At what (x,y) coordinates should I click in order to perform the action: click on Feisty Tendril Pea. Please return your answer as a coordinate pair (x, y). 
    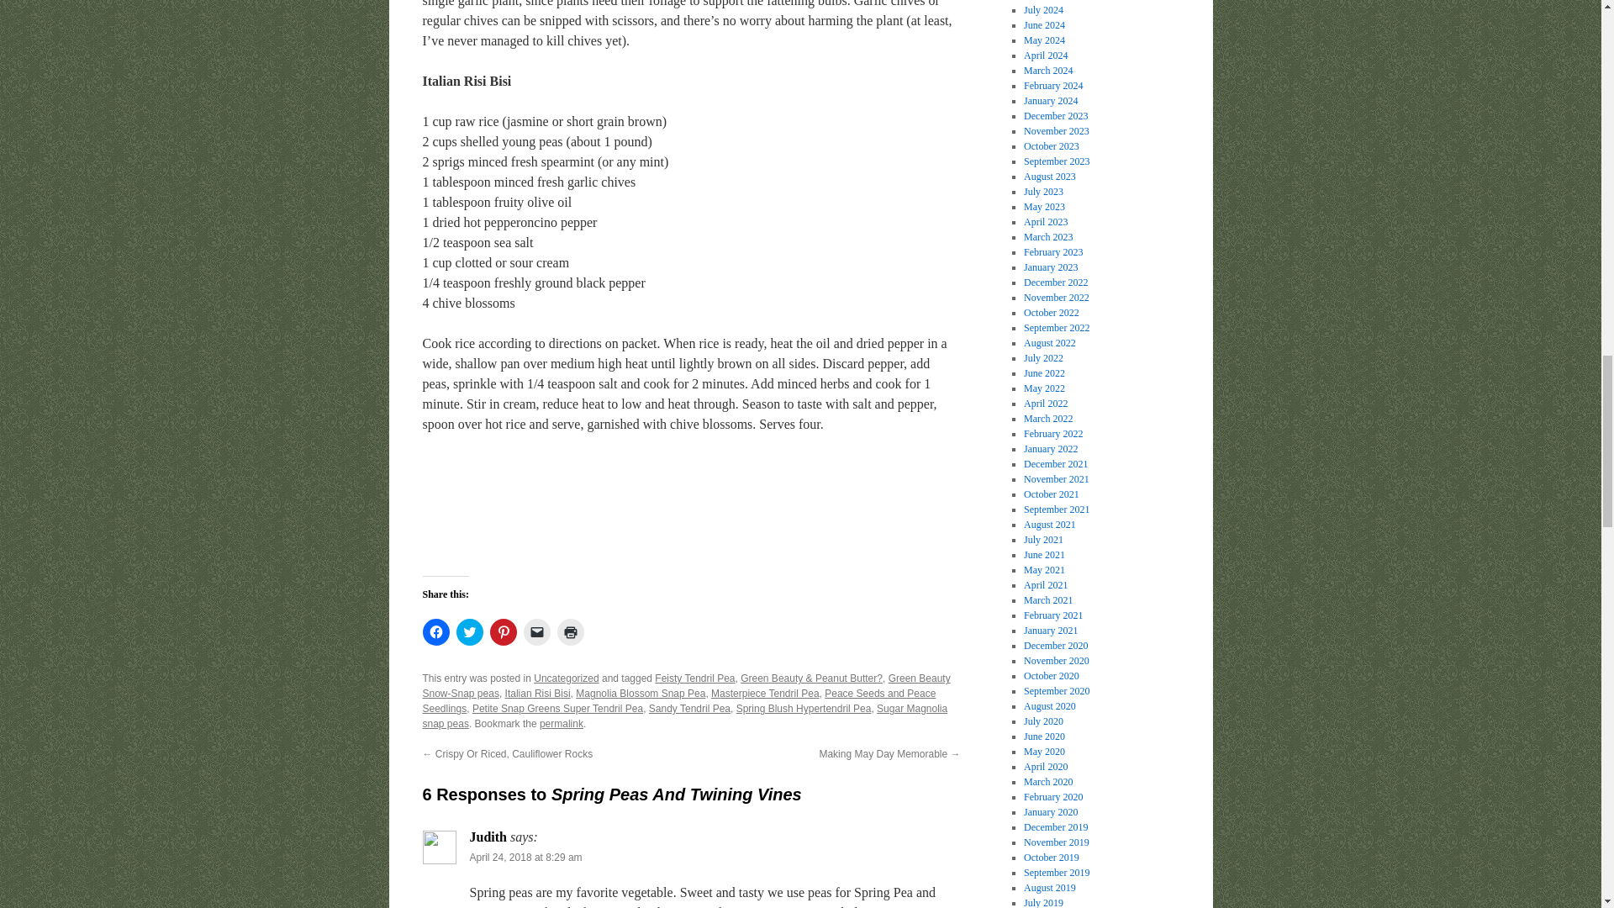
    Looking at the image, I should click on (694, 678).